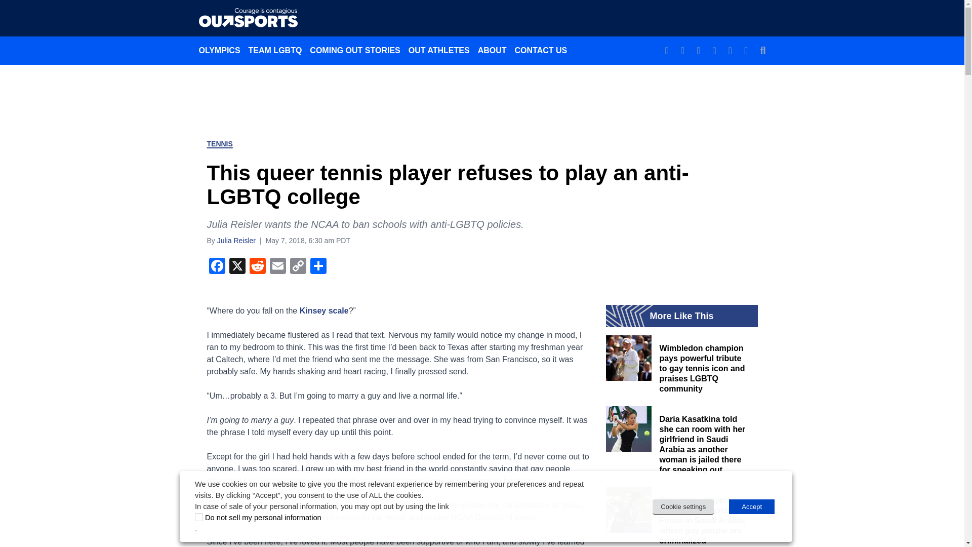 This screenshot has width=972, height=547. I want to click on Kinsey scale, so click(324, 310).